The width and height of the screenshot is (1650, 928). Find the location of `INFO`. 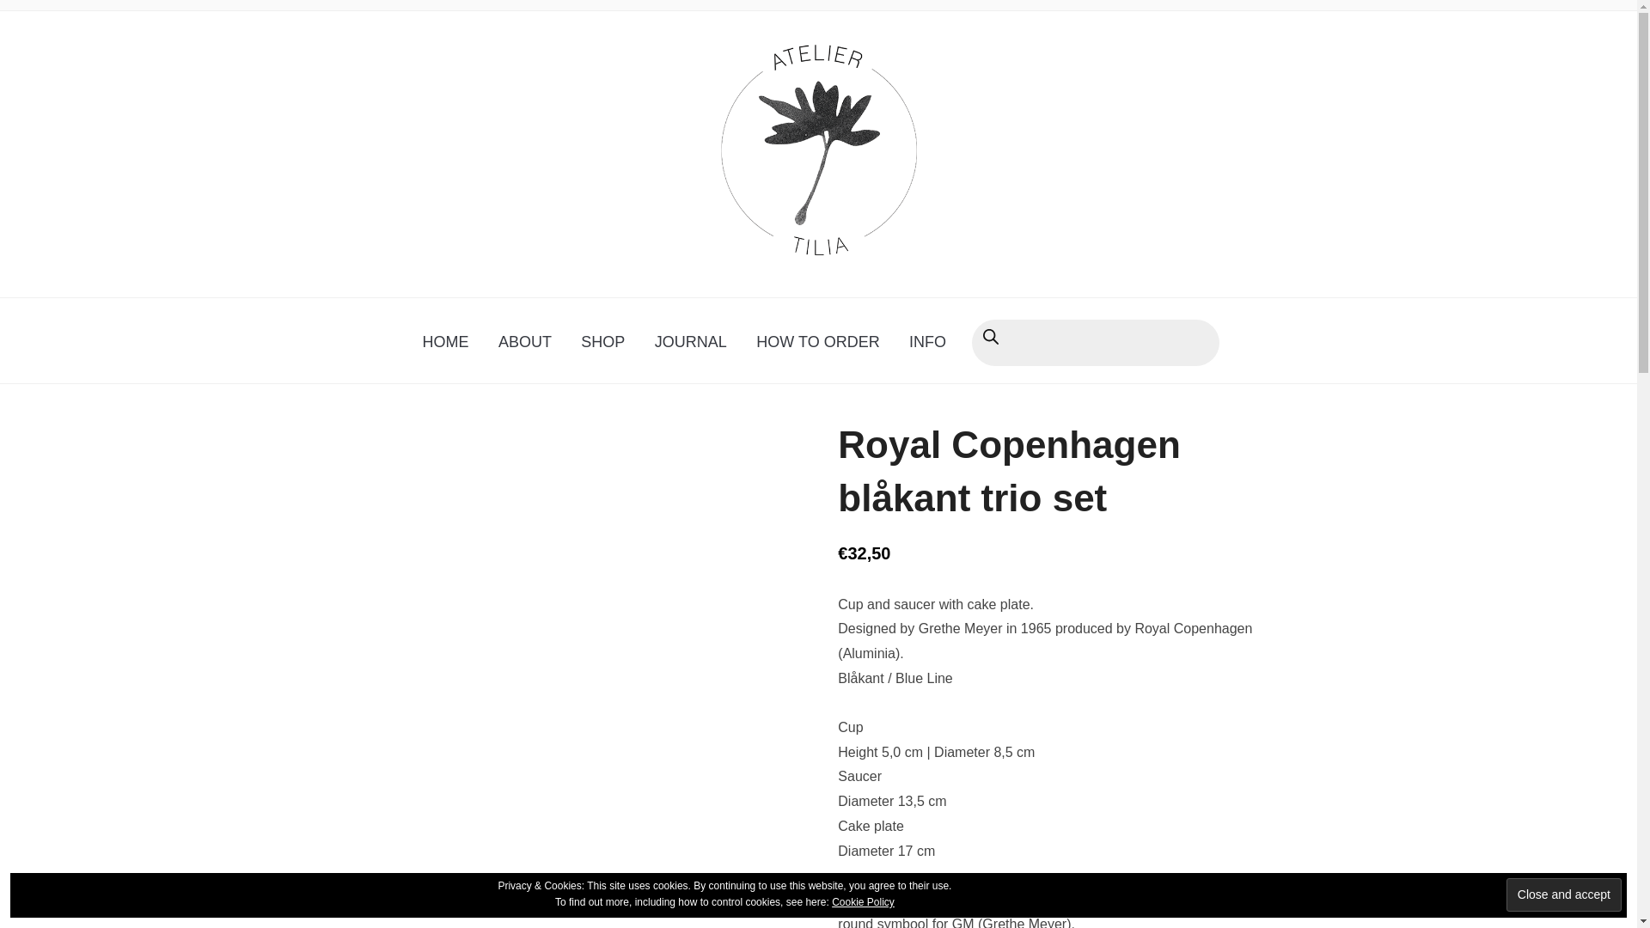

INFO is located at coordinates (926, 342).